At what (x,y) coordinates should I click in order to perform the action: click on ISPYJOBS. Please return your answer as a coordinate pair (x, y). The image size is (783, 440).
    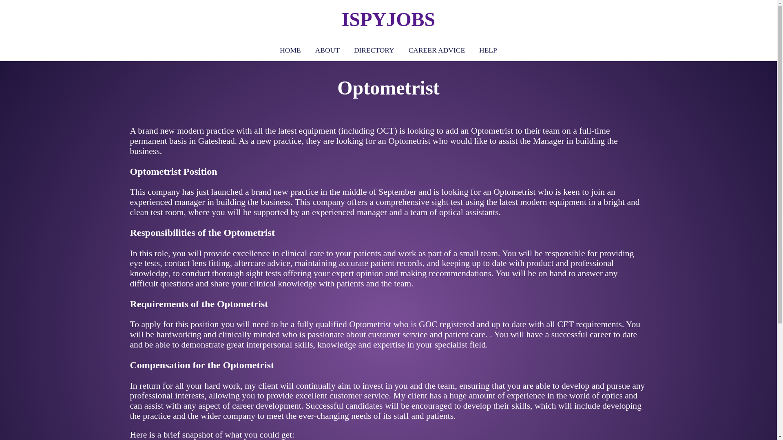
    Looking at the image, I should click on (388, 20).